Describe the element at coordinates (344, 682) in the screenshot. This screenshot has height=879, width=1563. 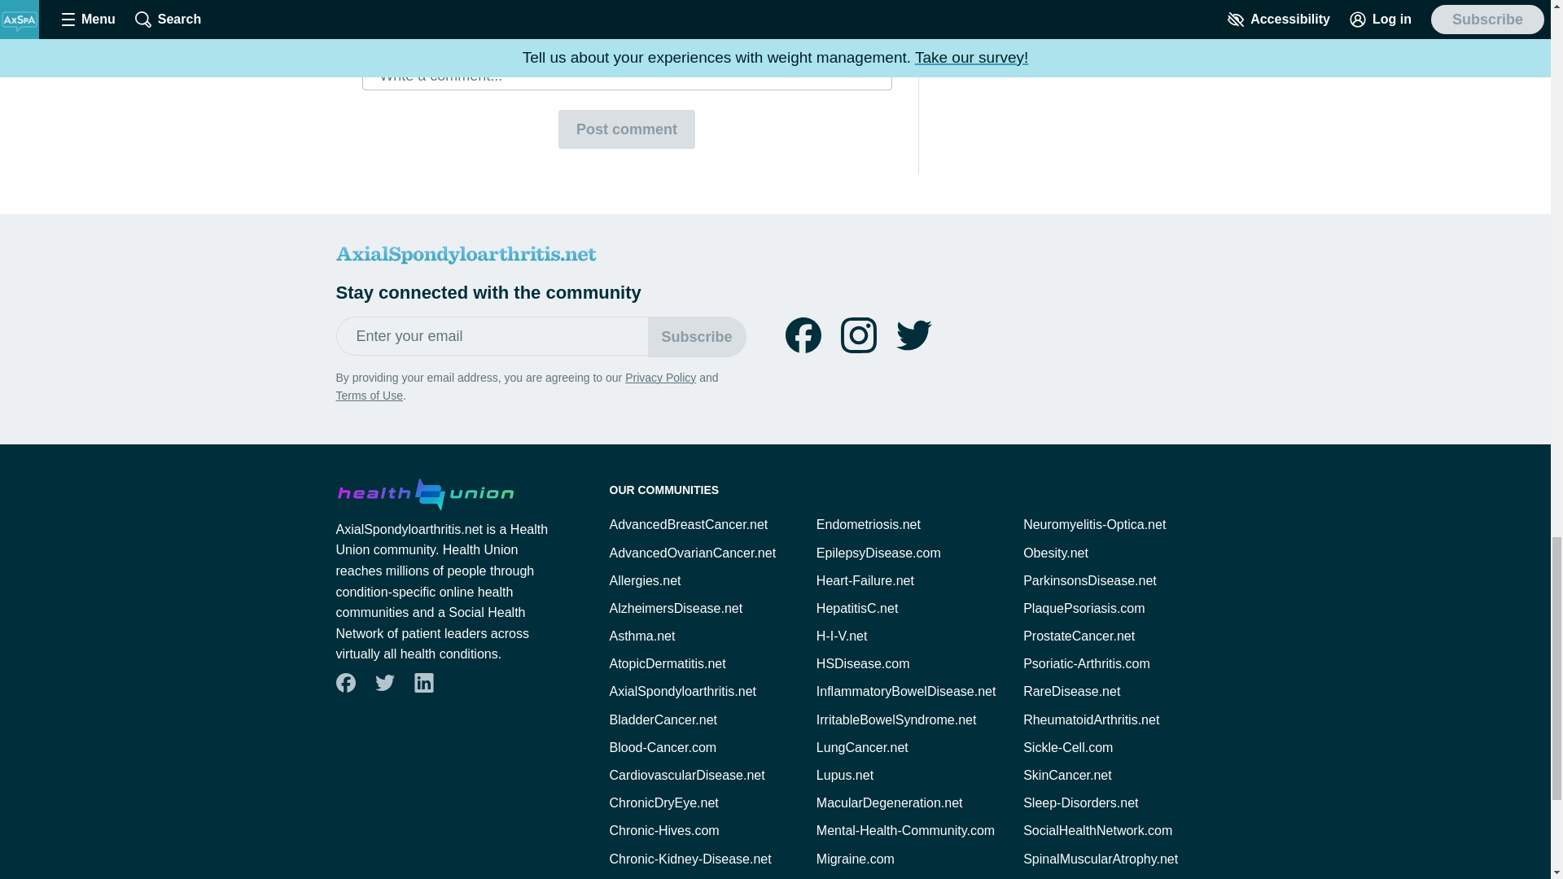
I see `Follow us on facebook` at that location.